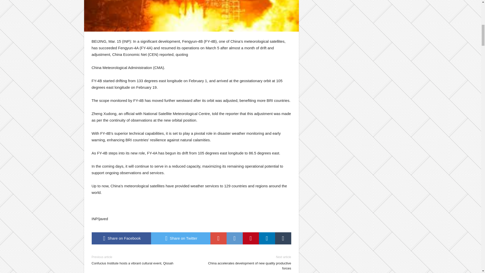 The image size is (485, 273). I want to click on Share on Tumblr, so click(283, 238).